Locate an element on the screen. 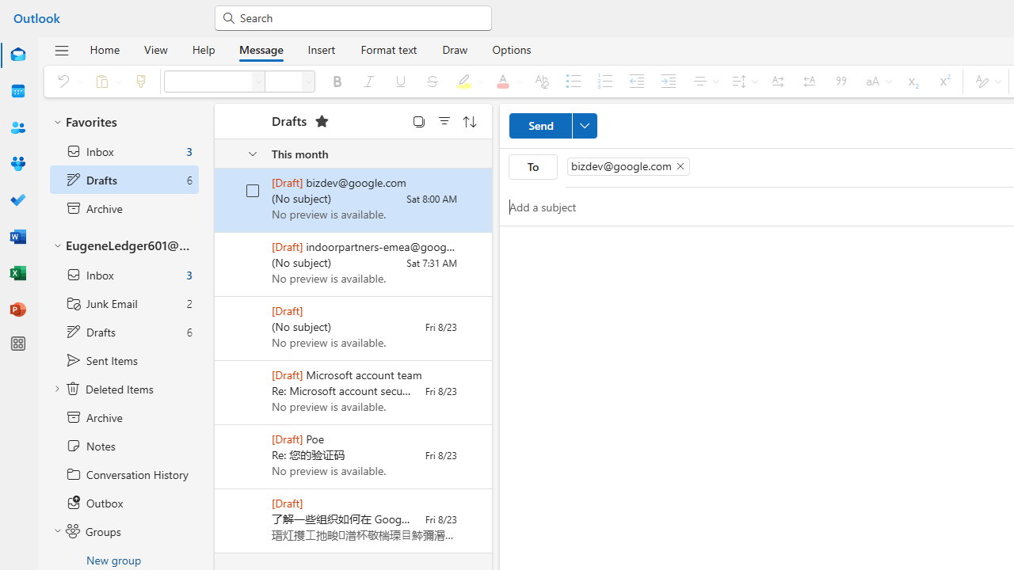  Mark as unread is located at coordinates (216, 520).